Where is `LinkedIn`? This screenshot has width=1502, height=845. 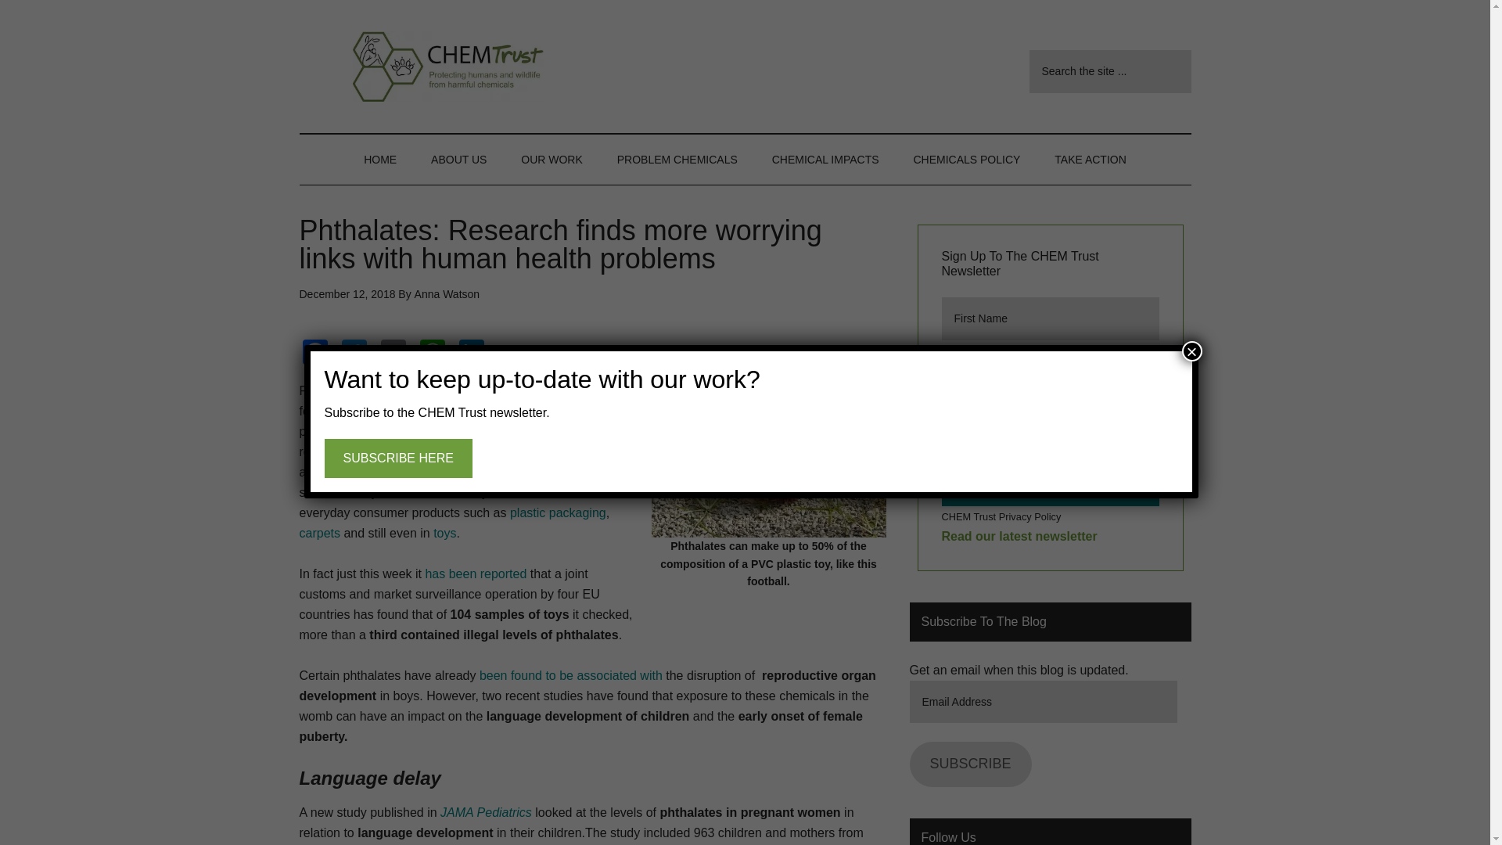 LinkedIn is located at coordinates (474, 354).